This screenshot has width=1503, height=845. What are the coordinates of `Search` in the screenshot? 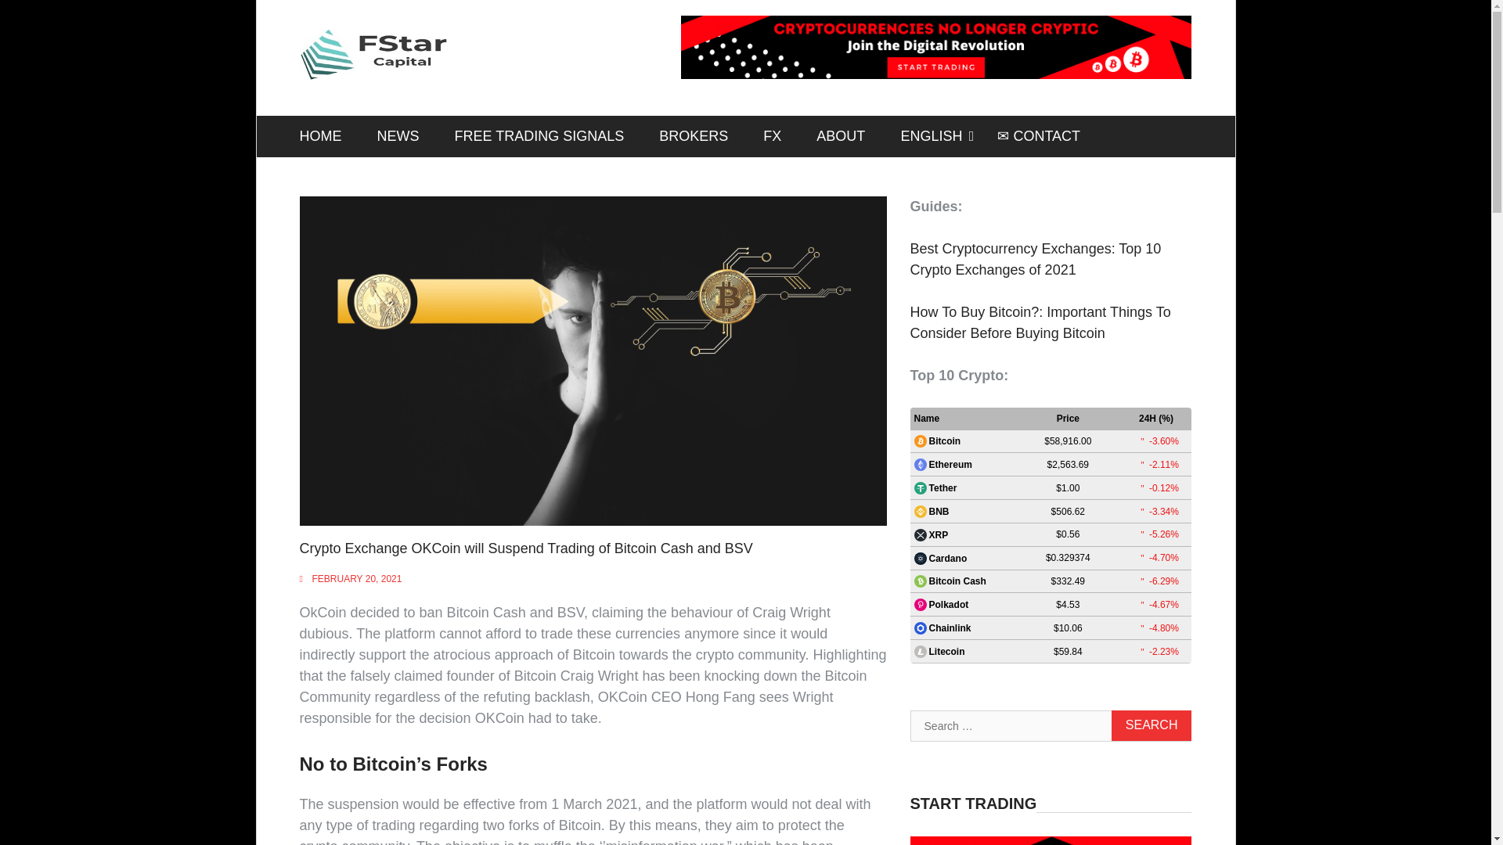 It's located at (1152, 726).